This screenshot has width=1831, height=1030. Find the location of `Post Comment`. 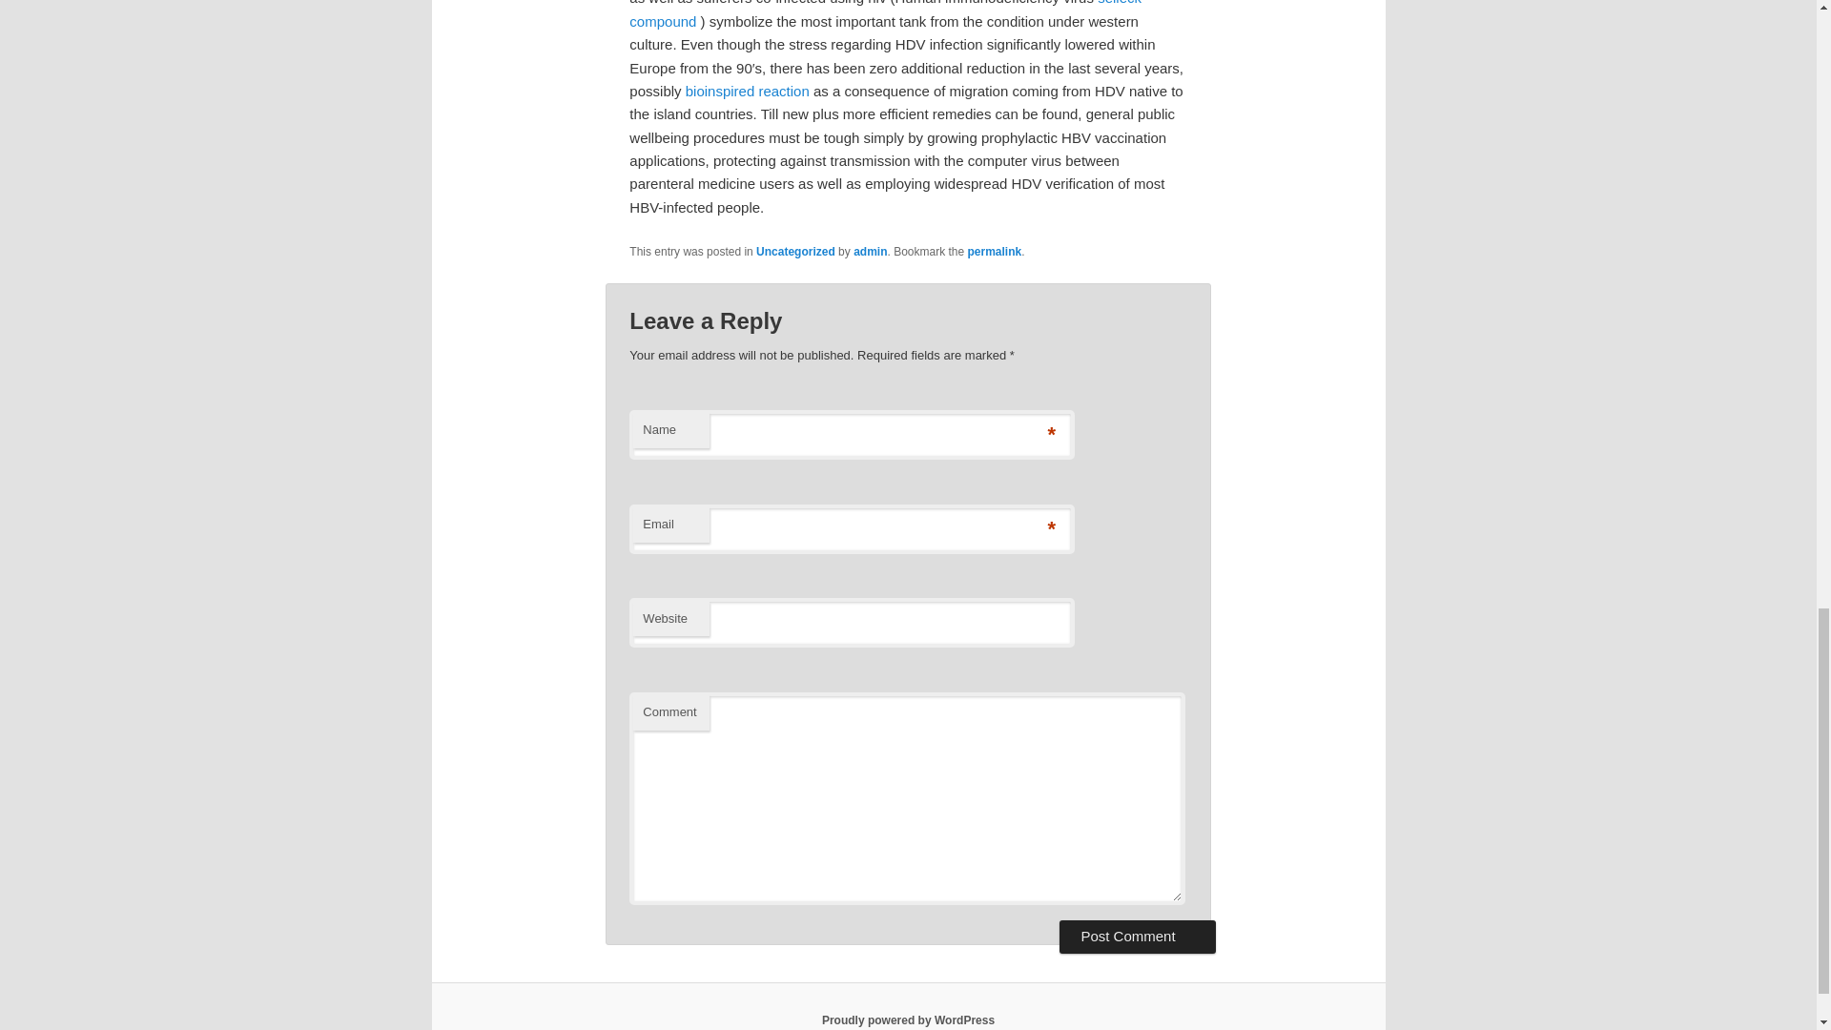

Post Comment is located at coordinates (1137, 937).